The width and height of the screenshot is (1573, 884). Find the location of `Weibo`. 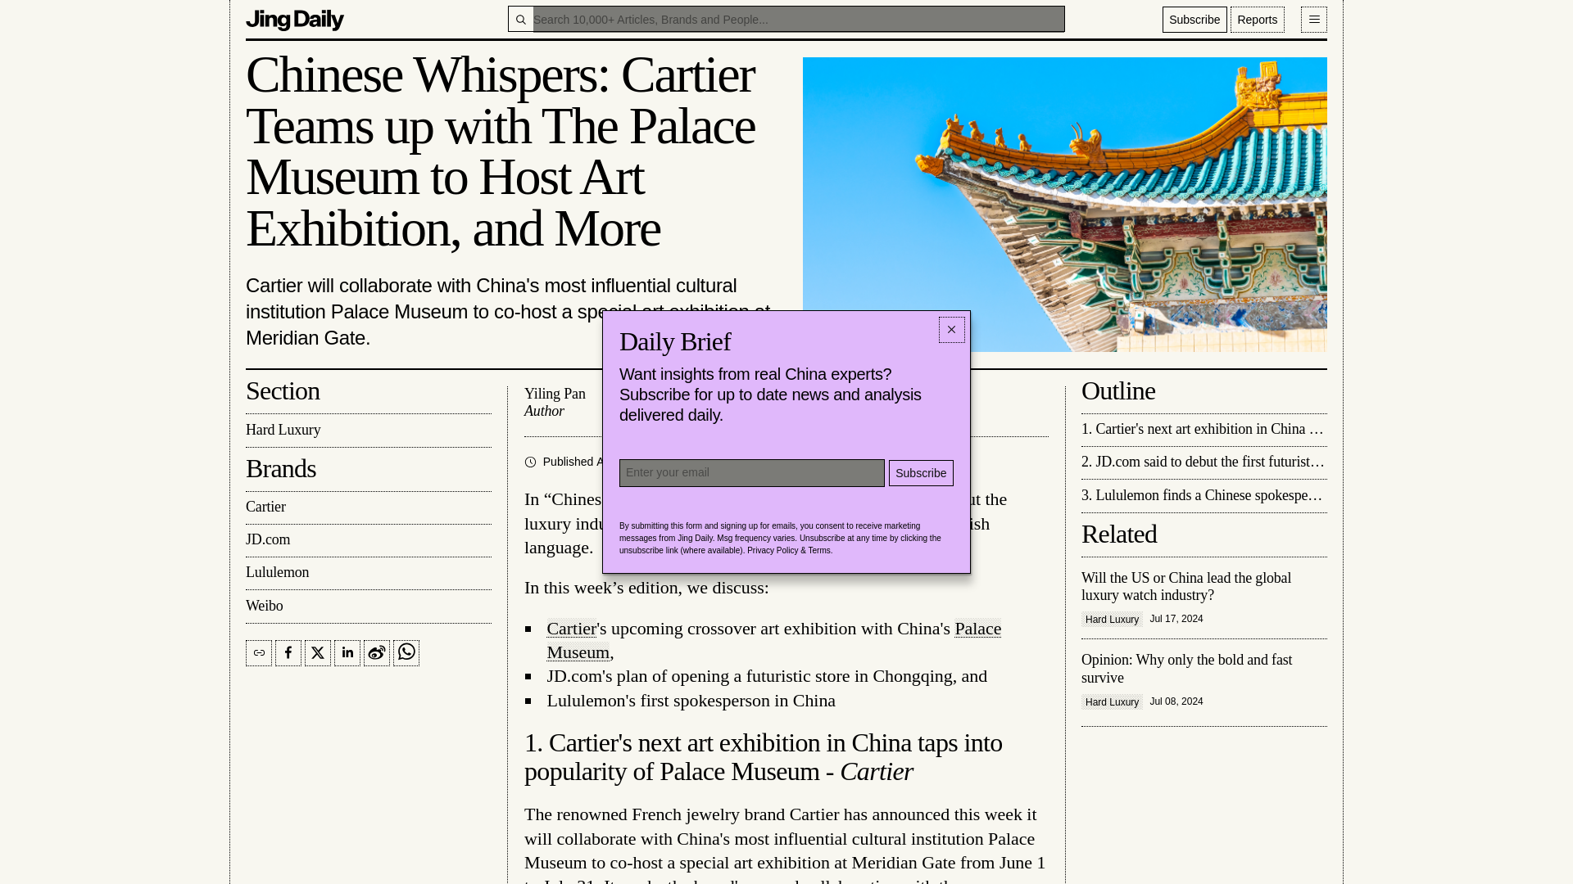

Weibo is located at coordinates (368, 607).